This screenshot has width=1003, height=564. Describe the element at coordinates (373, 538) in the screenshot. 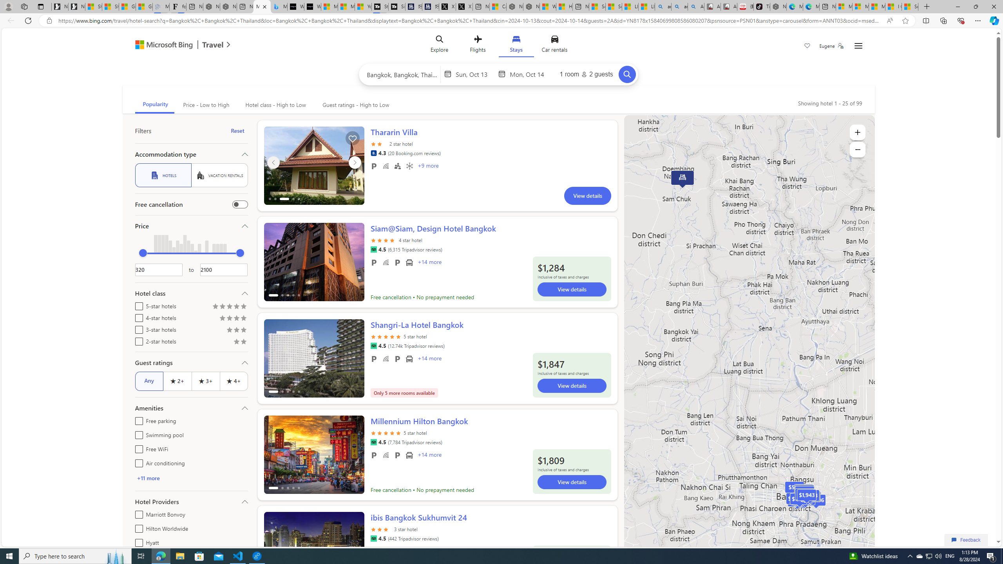

I see `Tripadvisor` at that location.